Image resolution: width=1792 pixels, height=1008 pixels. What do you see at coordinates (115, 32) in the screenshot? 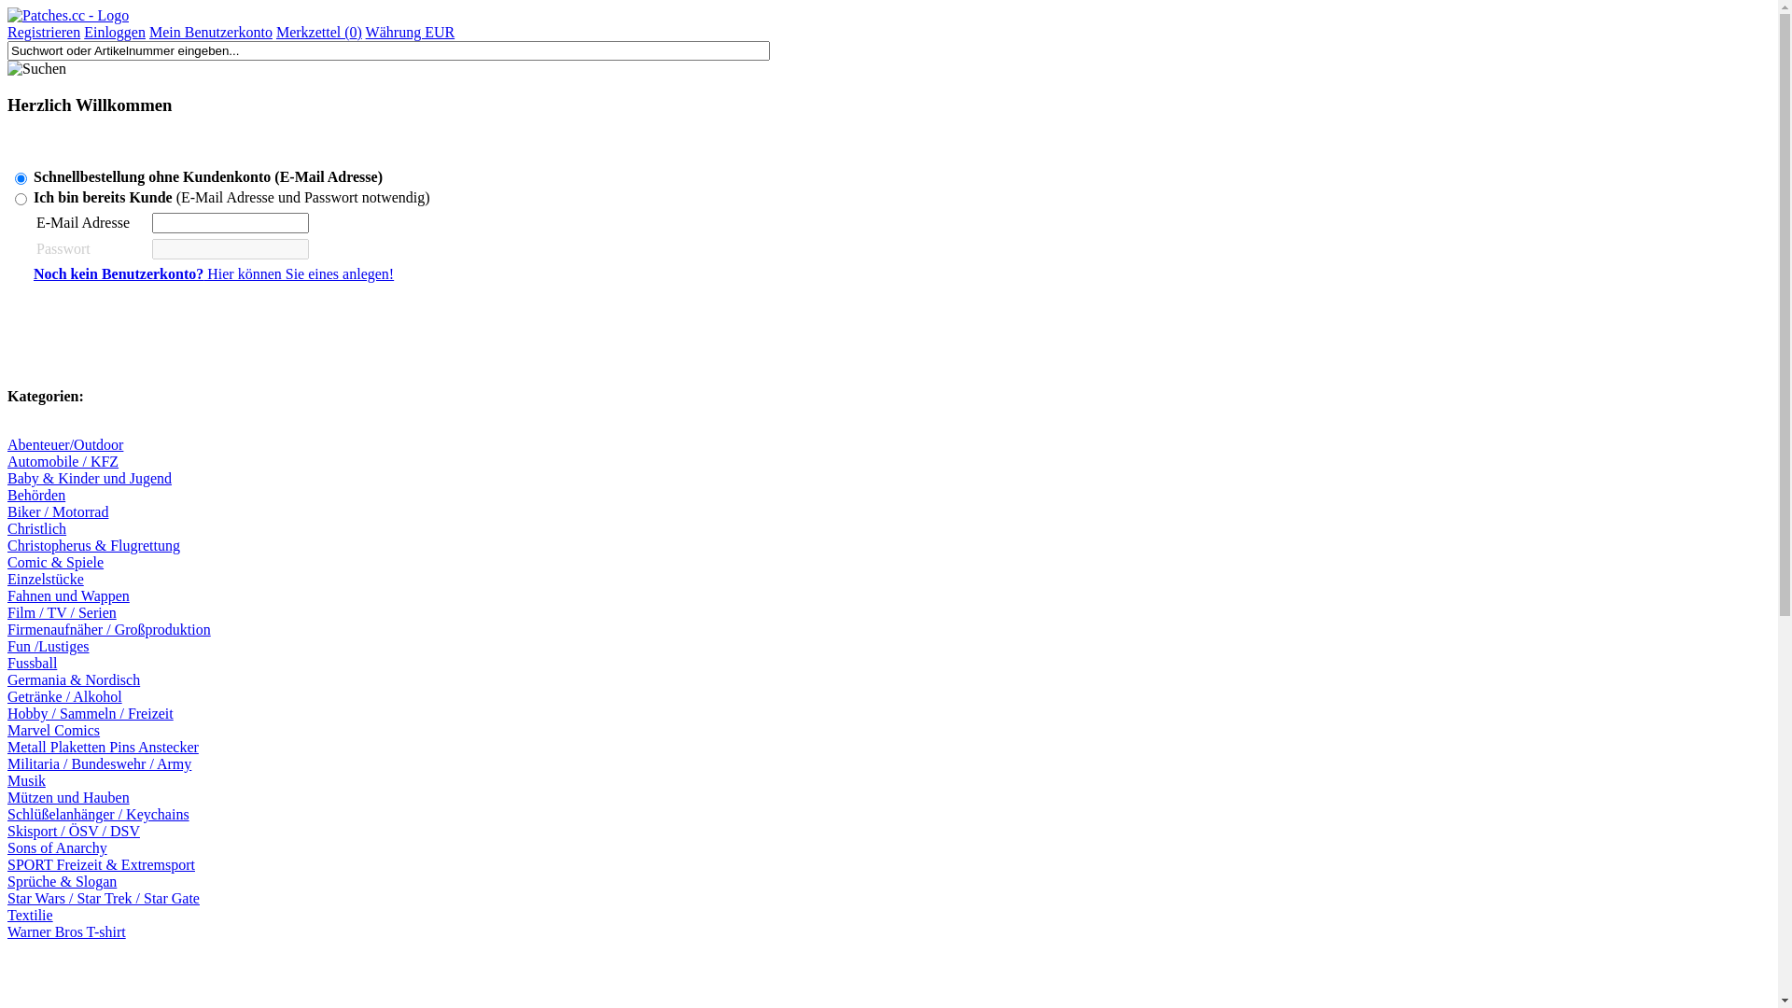
I see `Einloggen` at bounding box center [115, 32].